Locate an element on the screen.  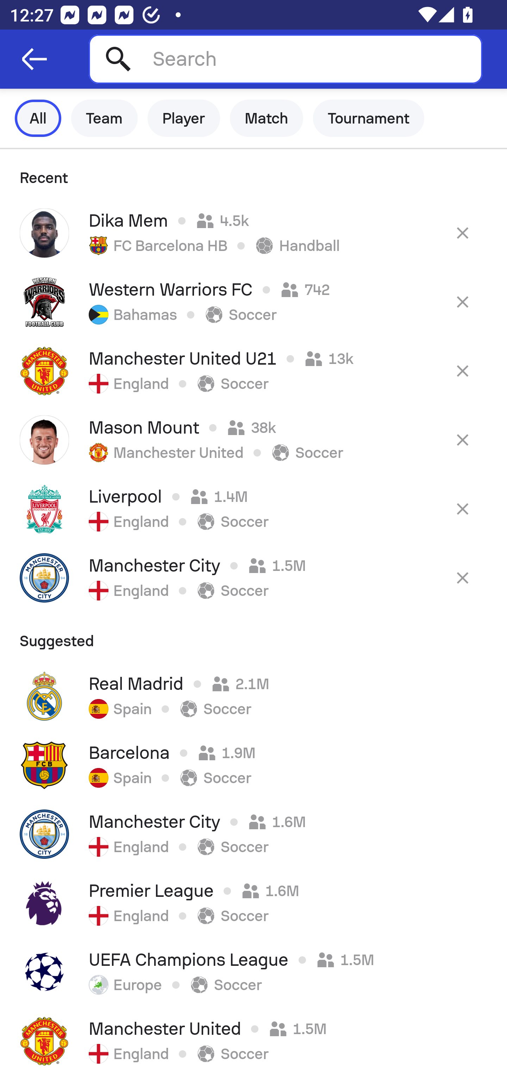
Manchester City 1.5M England Soccer is located at coordinates (254, 578).